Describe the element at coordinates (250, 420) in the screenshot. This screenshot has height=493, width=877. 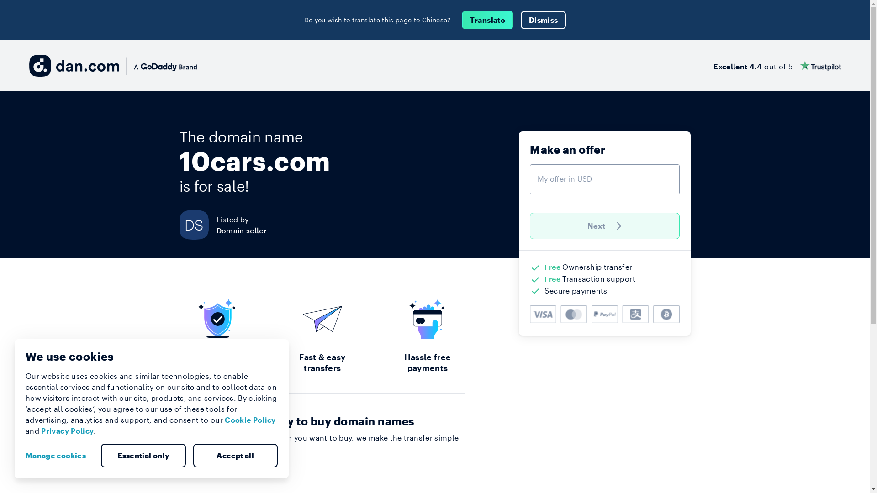
I see `Cookie Policy` at that location.